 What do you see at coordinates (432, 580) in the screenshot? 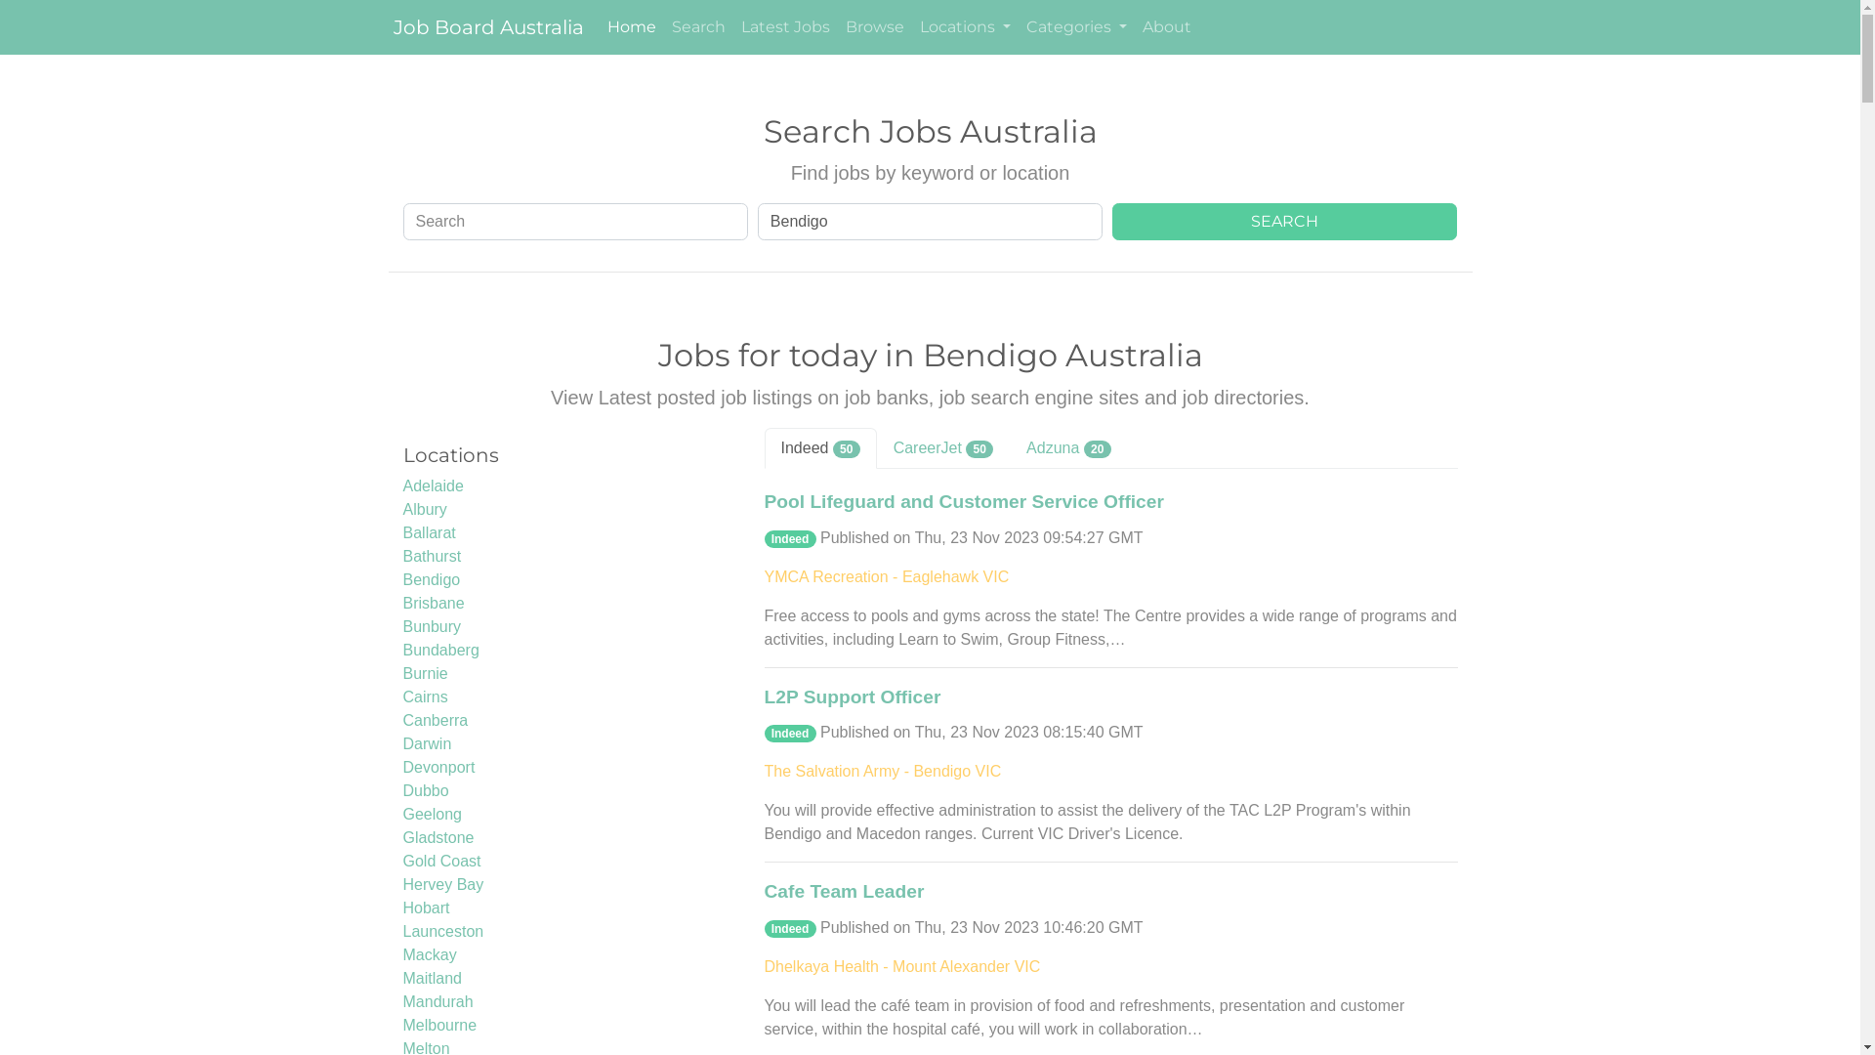
I see `Bendigo` at bounding box center [432, 580].